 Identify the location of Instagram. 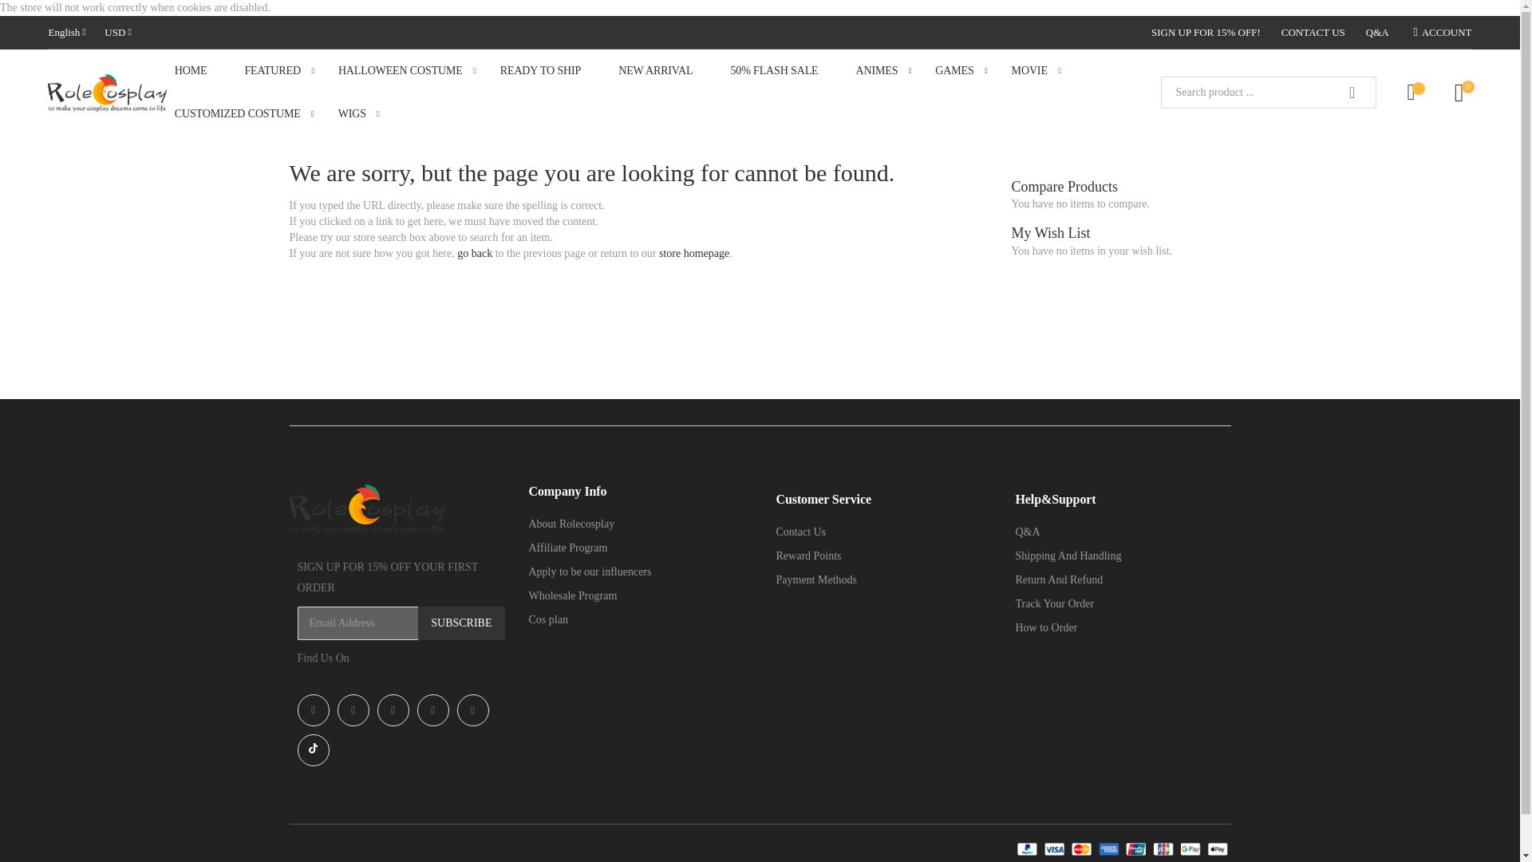
(353, 710).